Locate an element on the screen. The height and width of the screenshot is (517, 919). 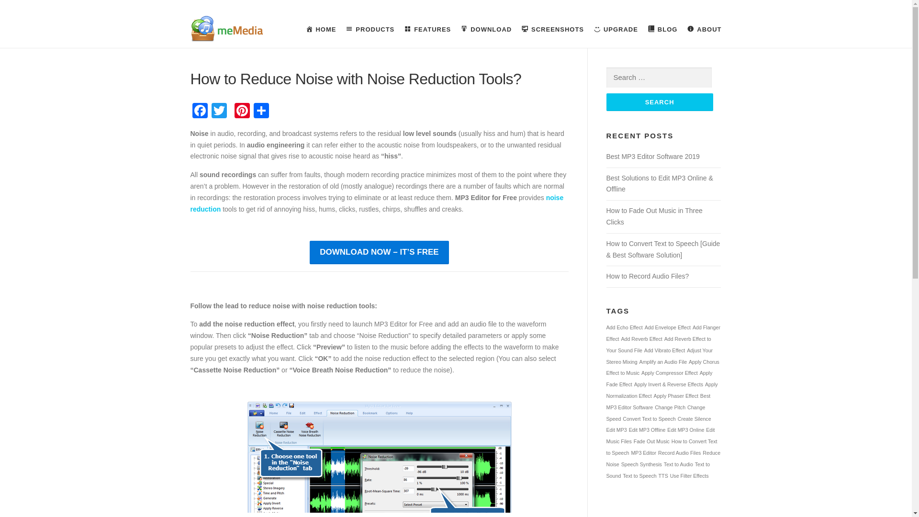
Search is located at coordinates (659, 102).